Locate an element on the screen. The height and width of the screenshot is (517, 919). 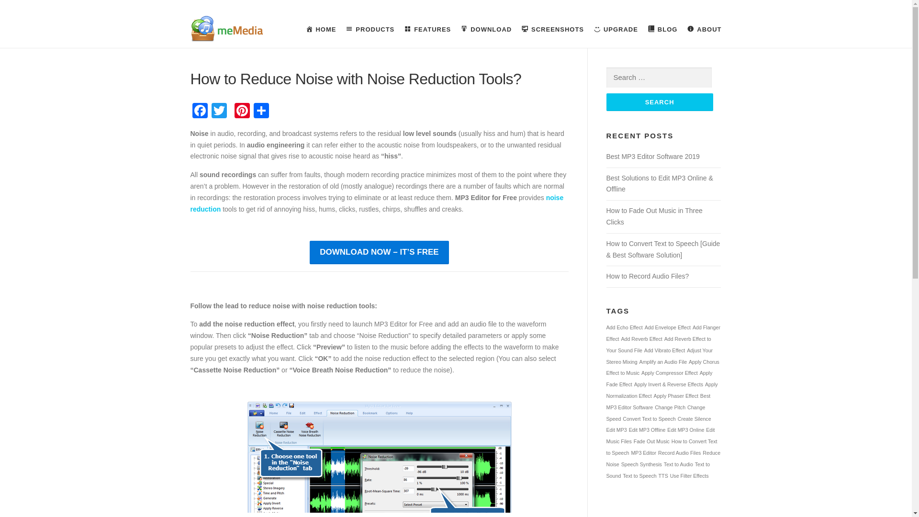
Search is located at coordinates (659, 102).